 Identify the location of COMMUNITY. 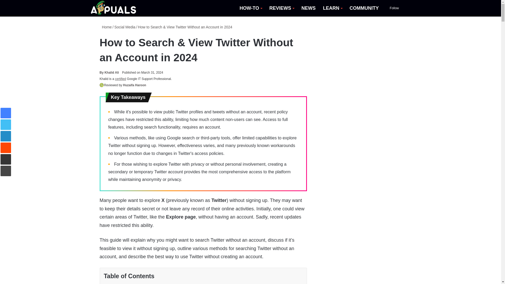
(364, 8).